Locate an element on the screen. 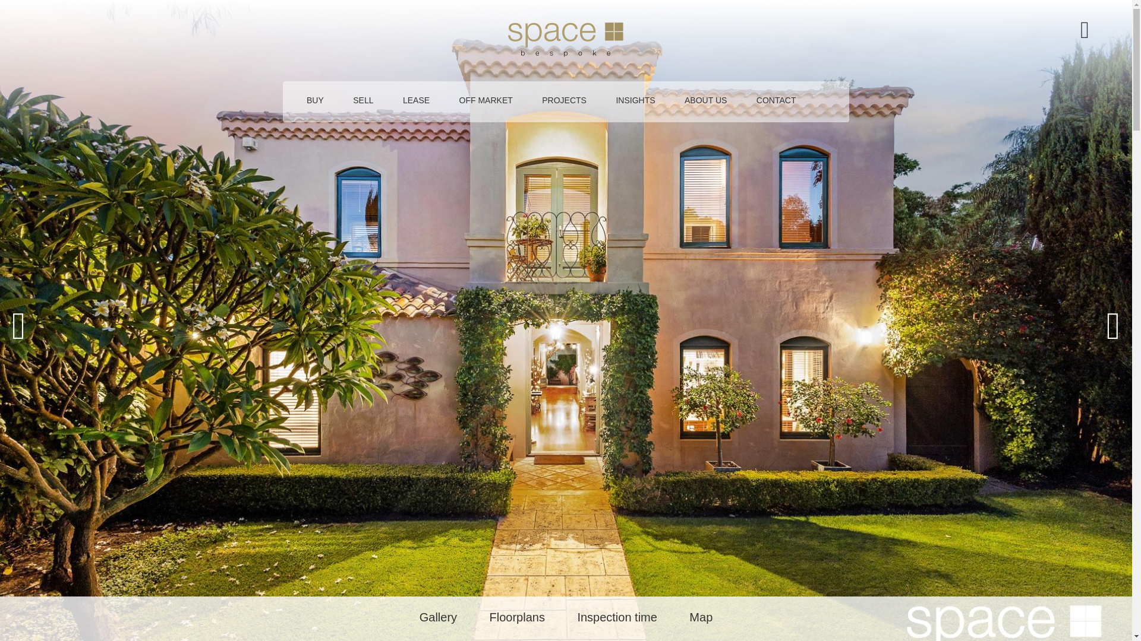 The image size is (1141, 641). LEASE is located at coordinates (416, 106).